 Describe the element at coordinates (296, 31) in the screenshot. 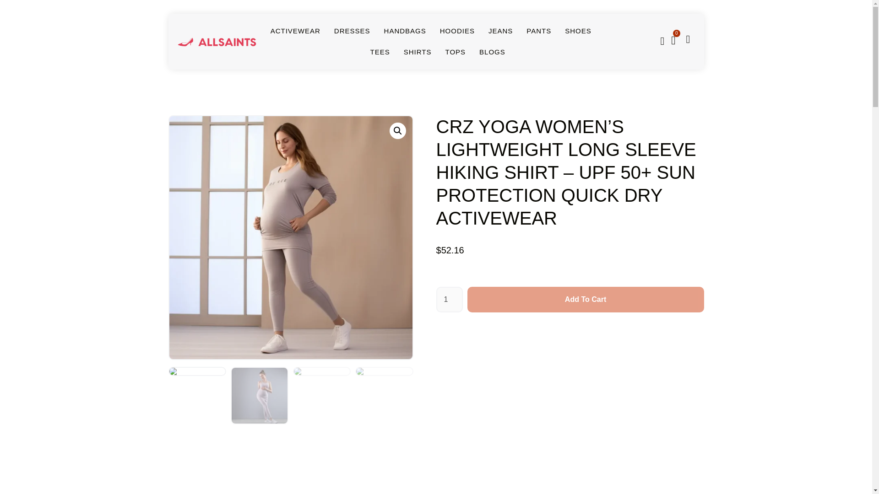

I see `ACTIVEWEAR` at that location.